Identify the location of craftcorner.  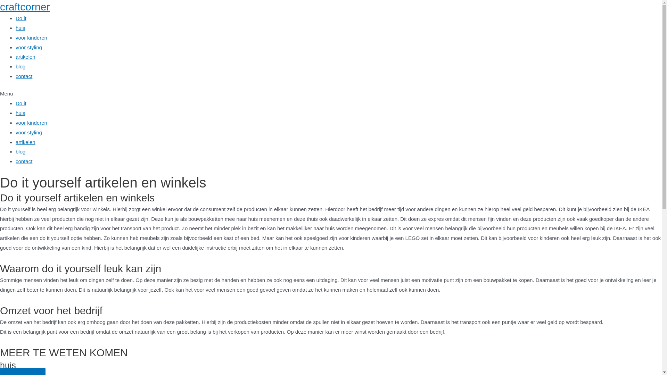
(25, 7).